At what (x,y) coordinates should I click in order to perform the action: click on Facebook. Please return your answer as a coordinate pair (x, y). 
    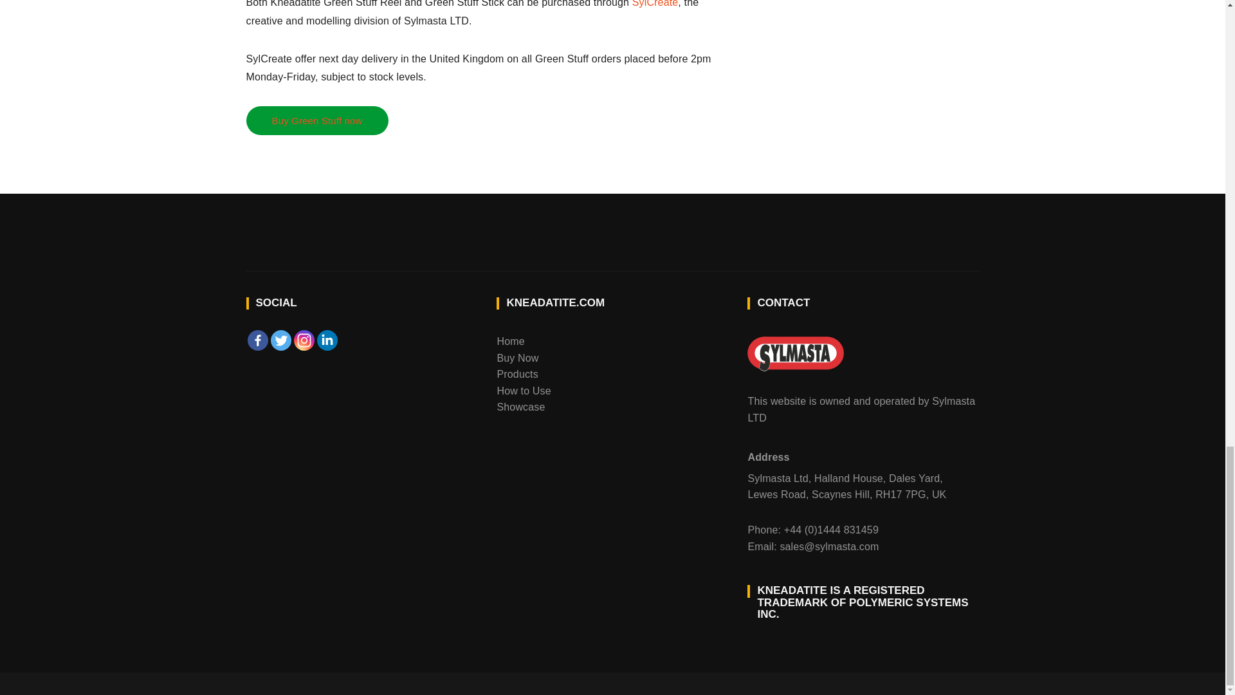
    Looking at the image, I should click on (257, 340).